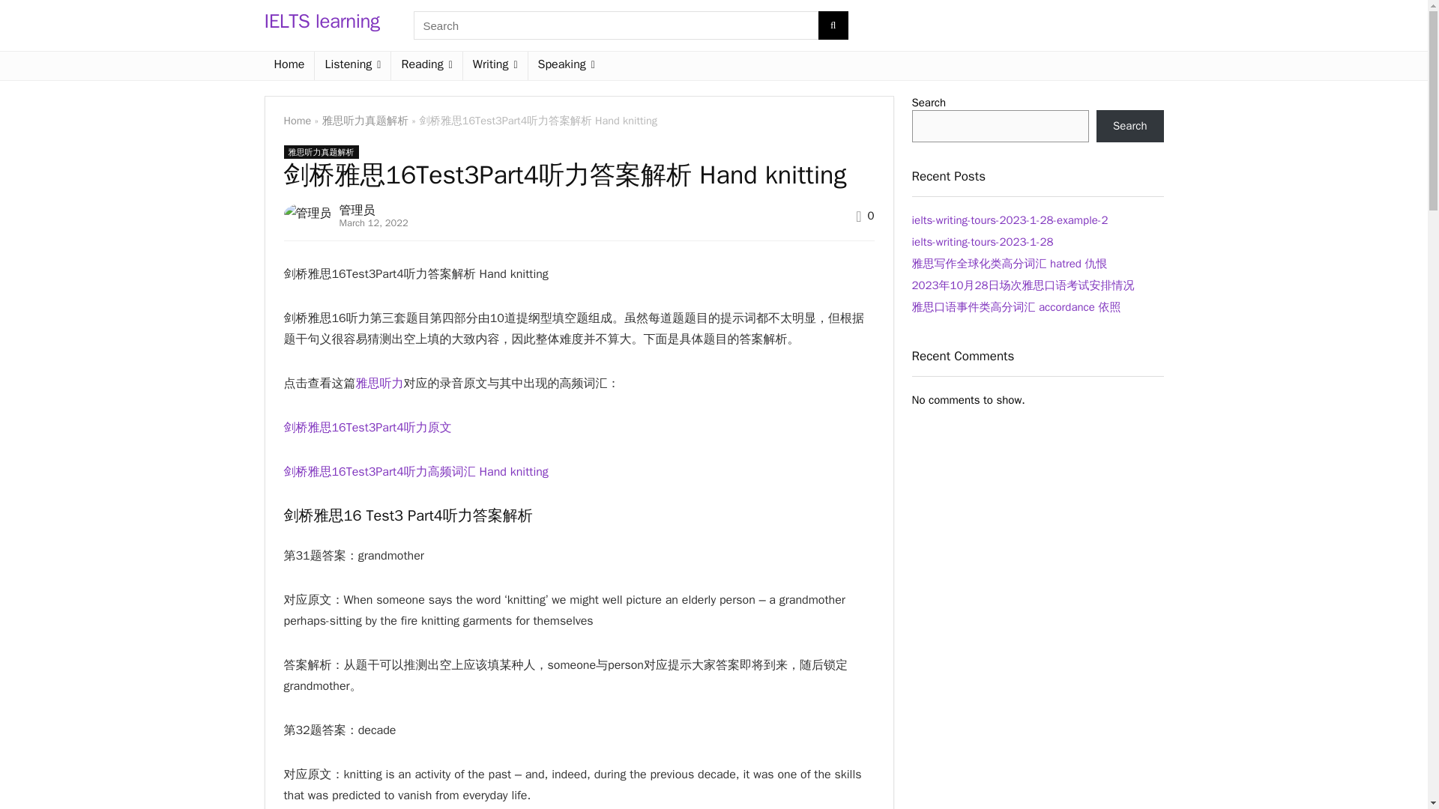 The height and width of the screenshot is (809, 1439). Describe the element at coordinates (297, 120) in the screenshot. I see `Home` at that location.